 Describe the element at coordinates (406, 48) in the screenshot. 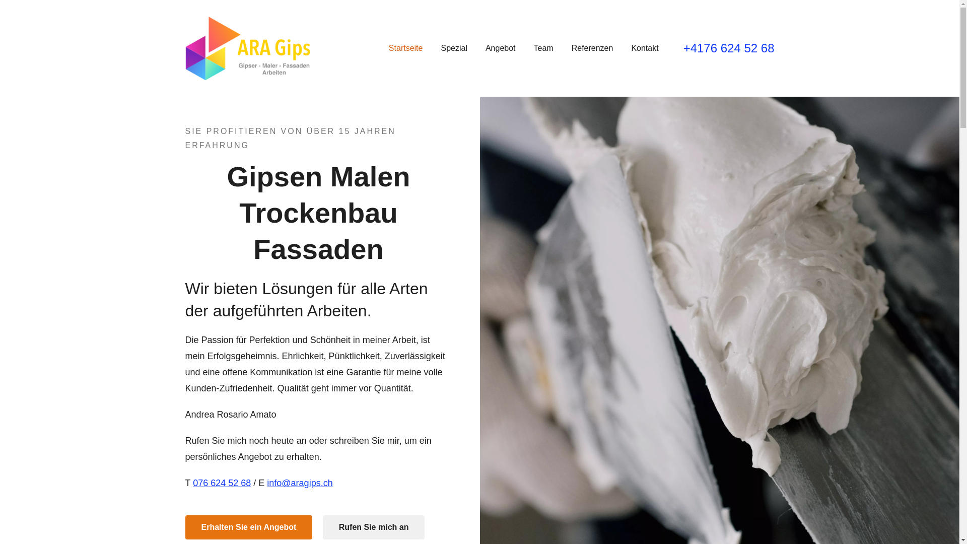

I see `Startseite` at that location.